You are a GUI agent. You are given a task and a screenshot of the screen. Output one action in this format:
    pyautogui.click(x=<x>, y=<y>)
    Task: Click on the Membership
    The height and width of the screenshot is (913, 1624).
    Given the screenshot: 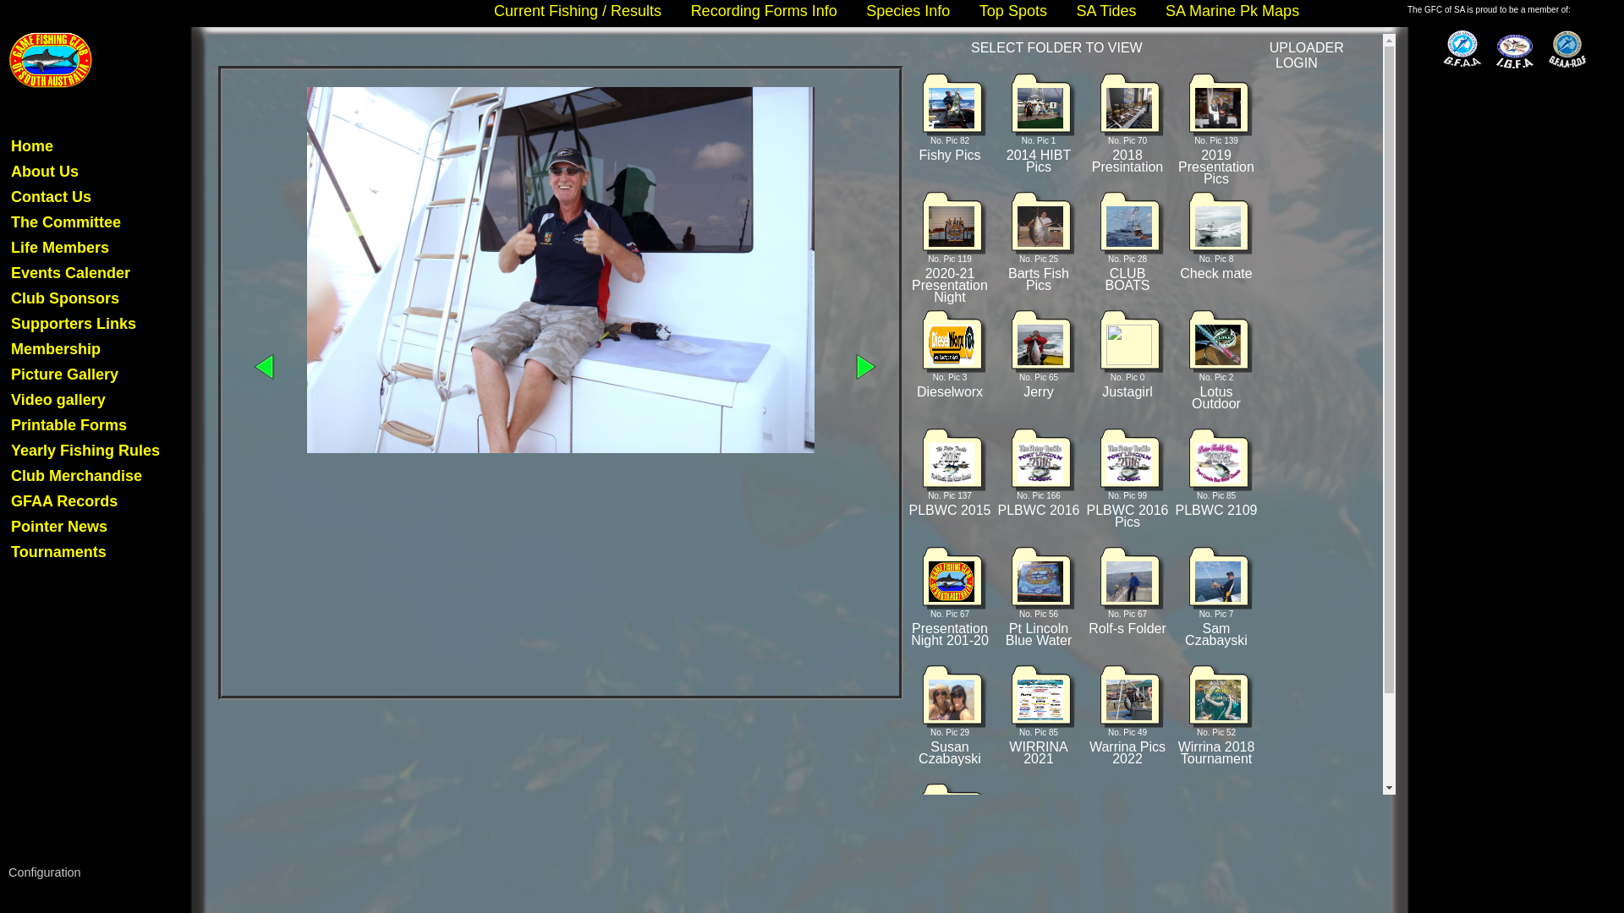 What is the action you would take?
    pyautogui.click(x=56, y=350)
    